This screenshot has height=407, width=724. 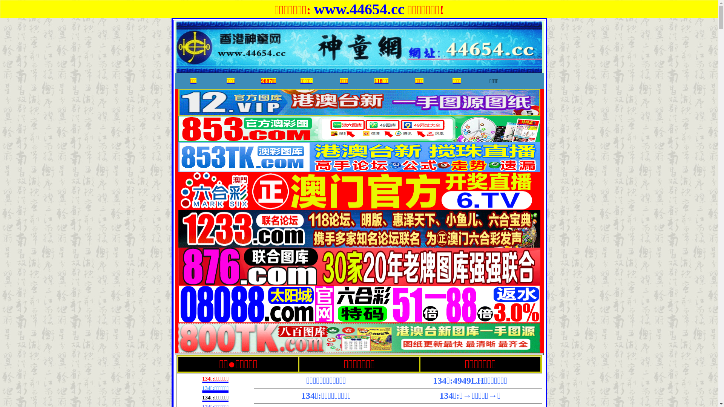 I want to click on 9.23, so click(x=359, y=244).